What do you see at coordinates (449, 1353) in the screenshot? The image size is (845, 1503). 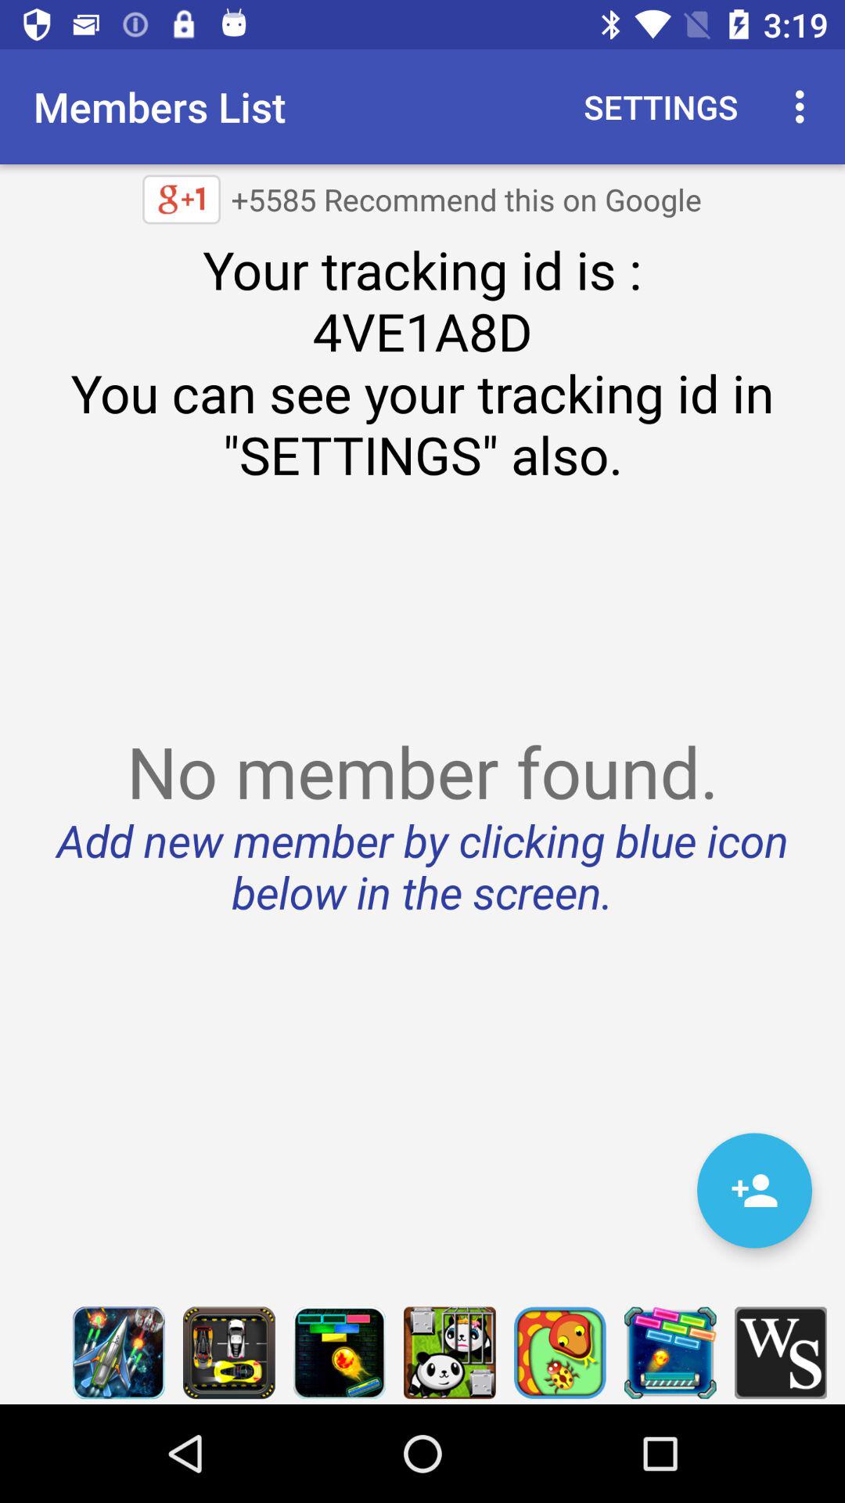 I see `play a game` at bounding box center [449, 1353].